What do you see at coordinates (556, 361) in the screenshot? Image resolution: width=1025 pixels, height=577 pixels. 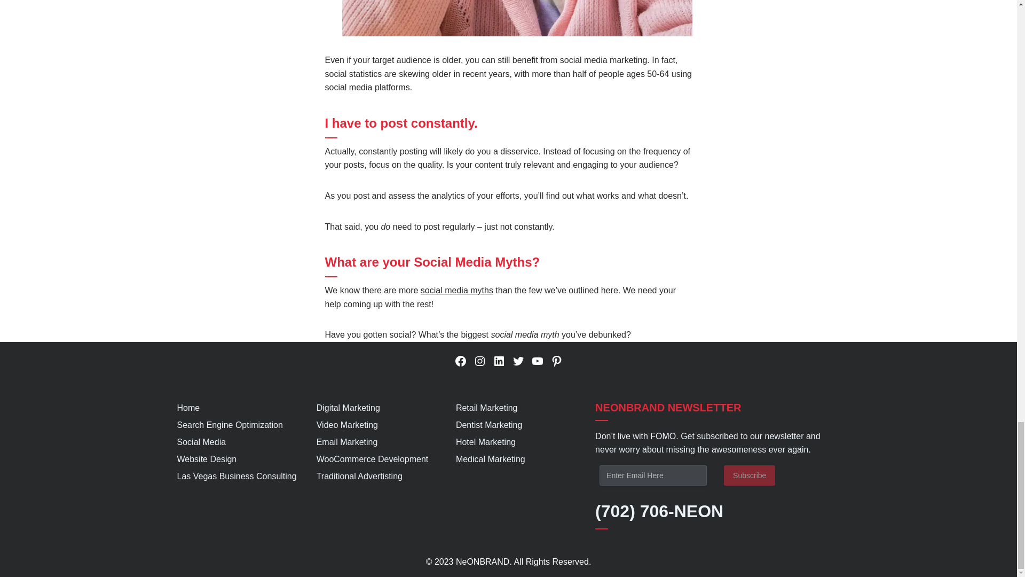 I see `Pinterest` at bounding box center [556, 361].